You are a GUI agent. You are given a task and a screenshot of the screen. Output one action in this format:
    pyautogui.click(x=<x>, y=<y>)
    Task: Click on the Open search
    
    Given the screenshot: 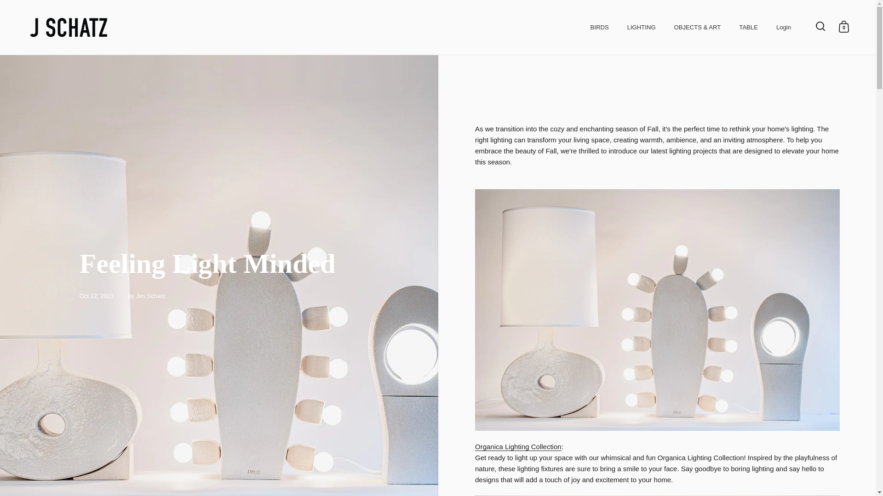 What is the action you would take?
    pyautogui.click(x=820, y=26)
    